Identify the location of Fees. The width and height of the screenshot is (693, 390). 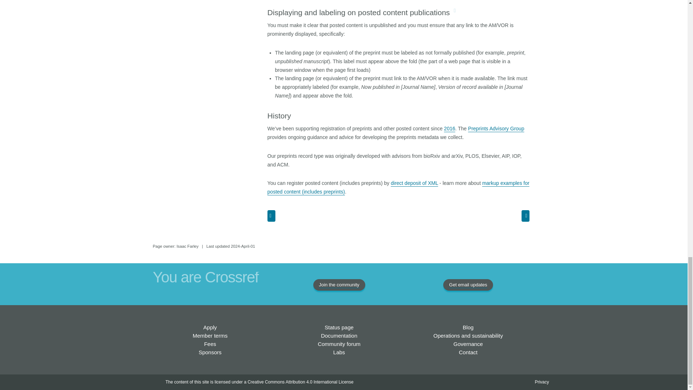
(209, 344).